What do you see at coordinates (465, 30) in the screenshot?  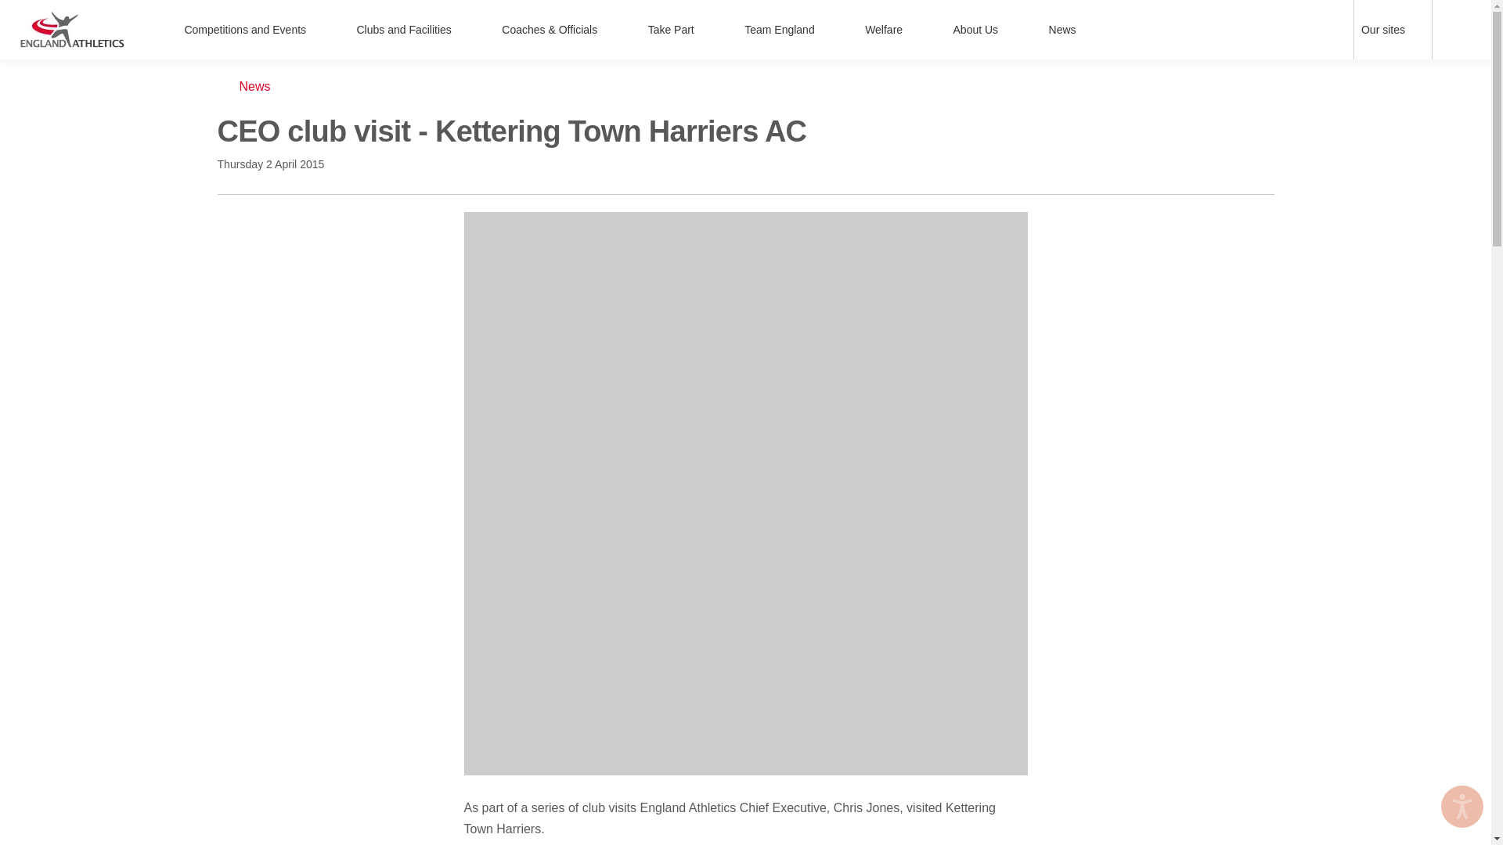 I see `chevron-right` at bounding box center [465, 30].